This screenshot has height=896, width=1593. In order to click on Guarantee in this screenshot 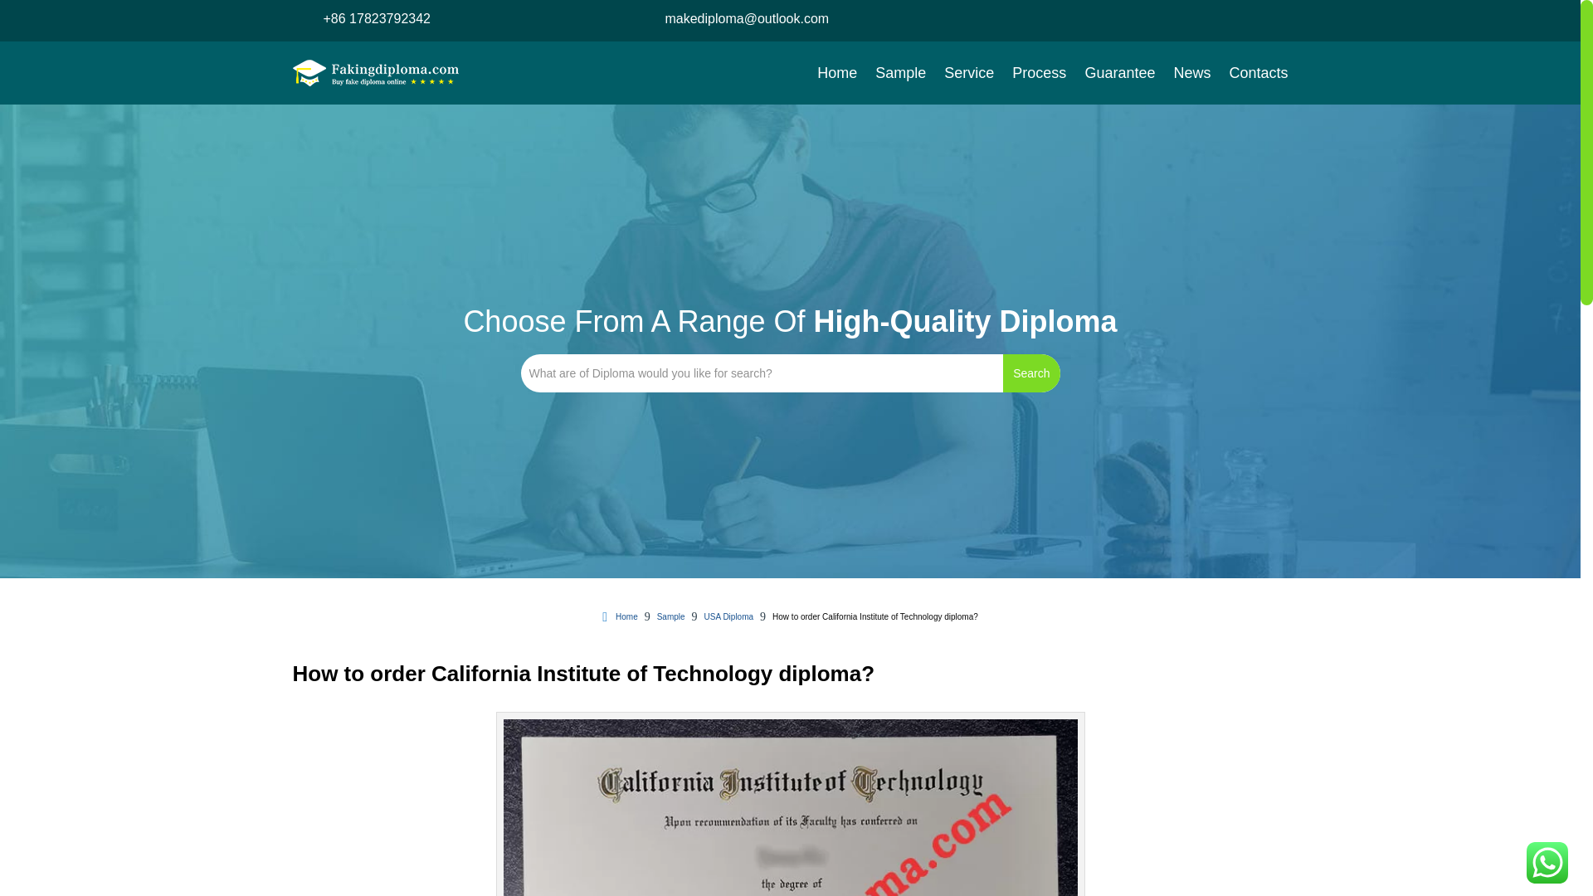, I will do `click(1120, 73)`.